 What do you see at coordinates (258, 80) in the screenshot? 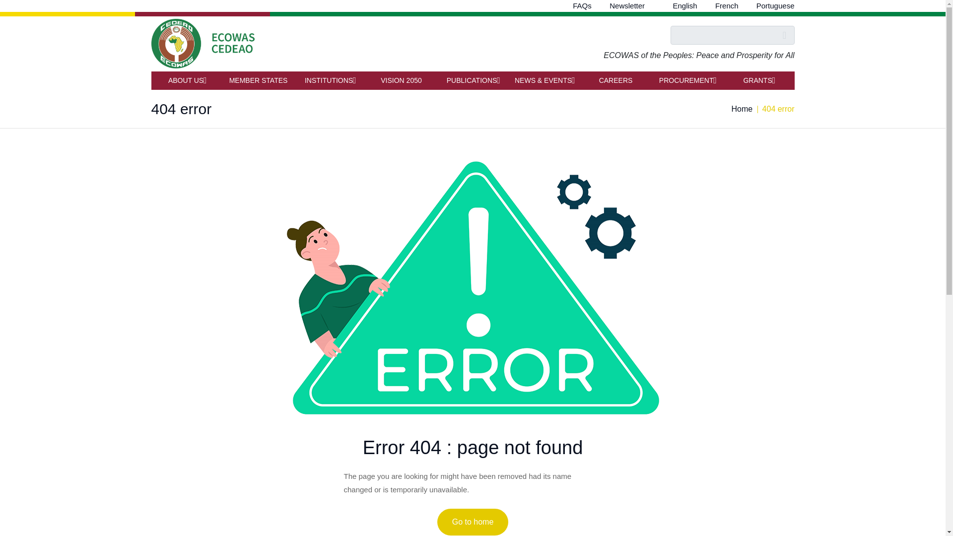
I see `MEMBER STATES` at bounding box center [258, 80].